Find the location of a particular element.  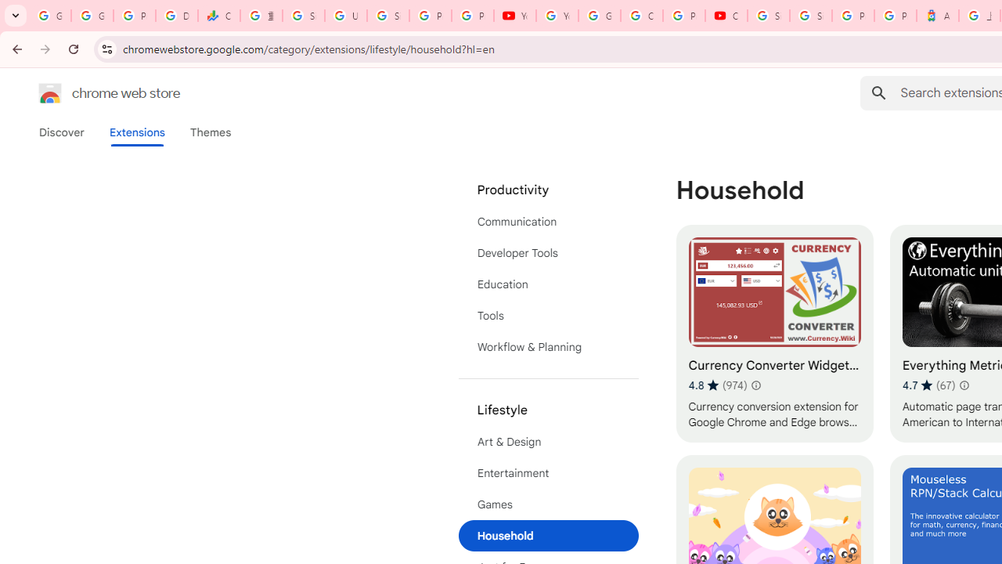

Google Account Help is located at coordinates (600, 16).